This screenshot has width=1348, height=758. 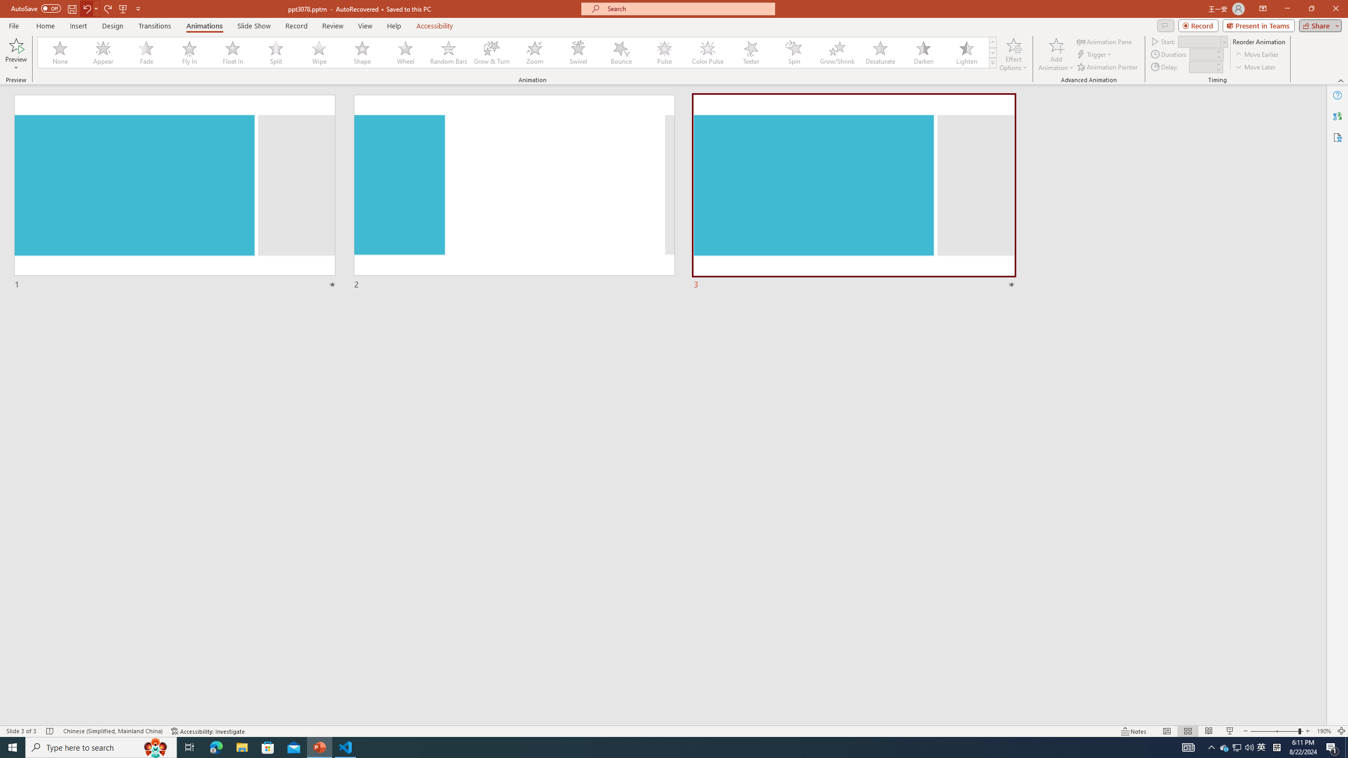 What do you see at coordinates (147, 53) in the screenshot?
I see `Fade` at bounding box center [147, 53].